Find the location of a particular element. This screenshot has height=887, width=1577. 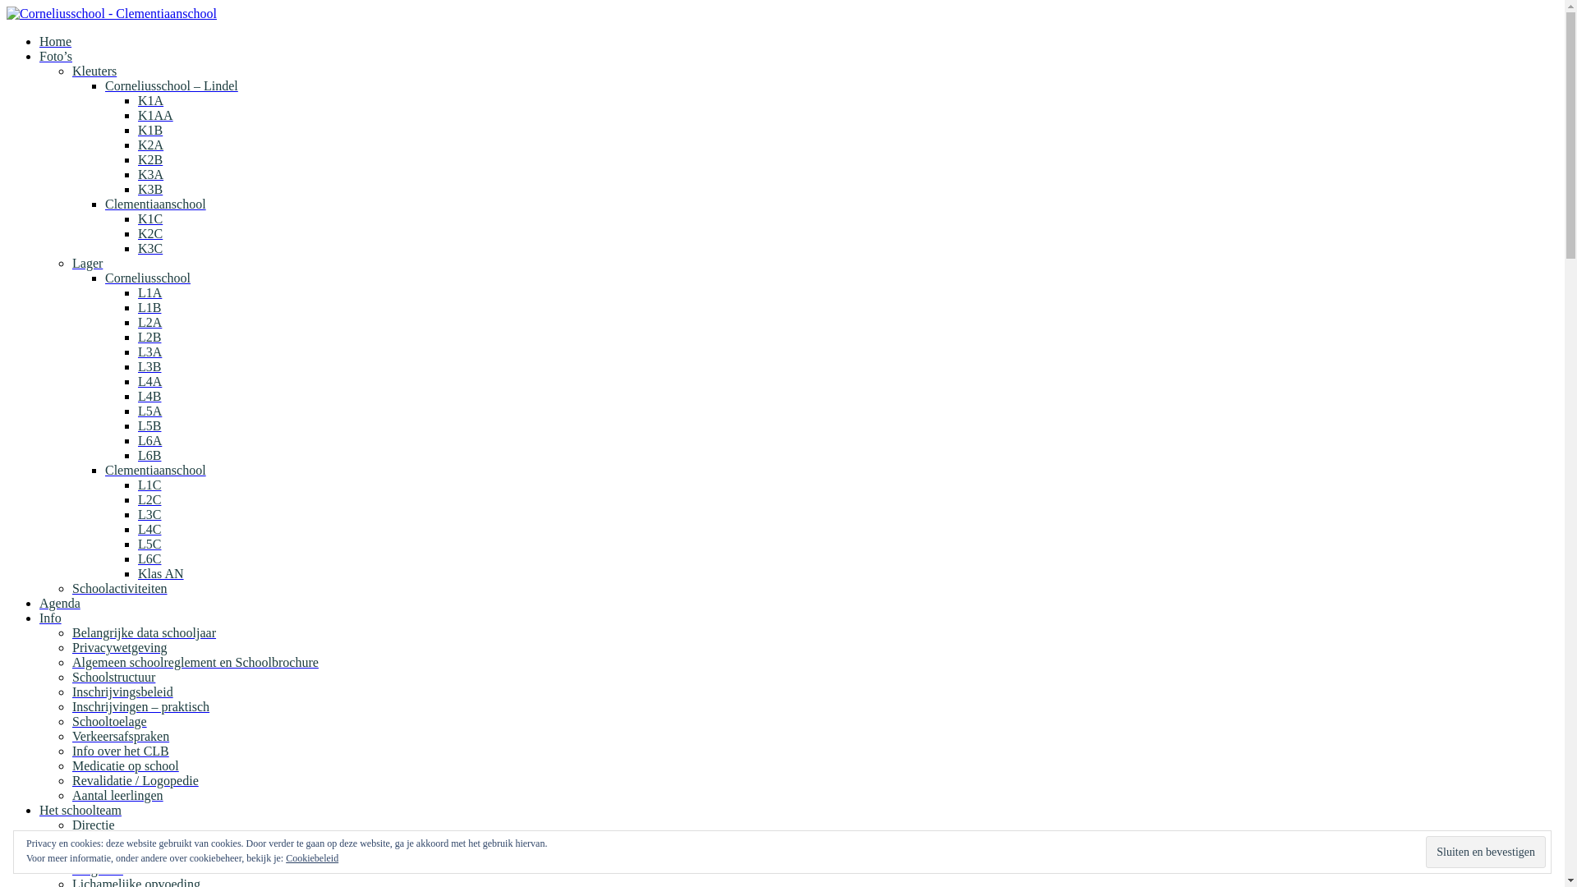

L6A is located at coordinates (149, 440).